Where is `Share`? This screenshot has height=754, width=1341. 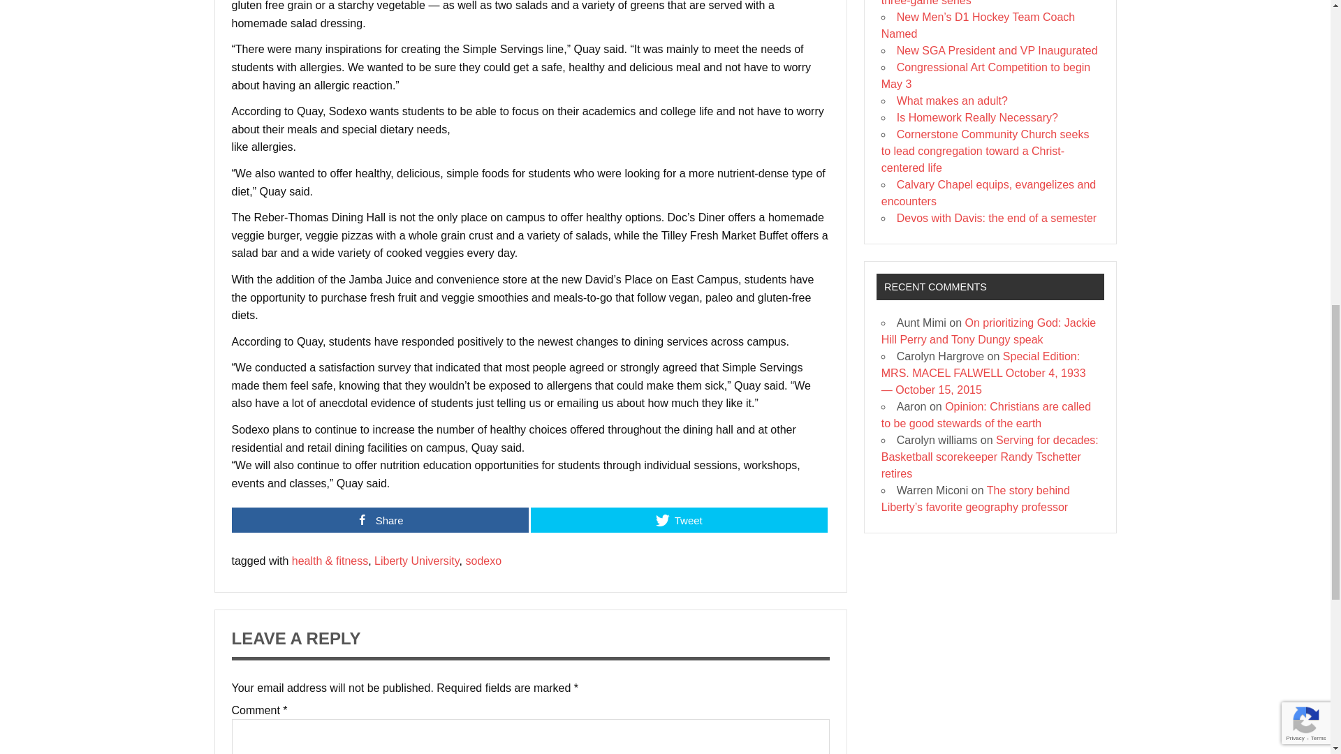
Share is located at coordinates (380, 519).